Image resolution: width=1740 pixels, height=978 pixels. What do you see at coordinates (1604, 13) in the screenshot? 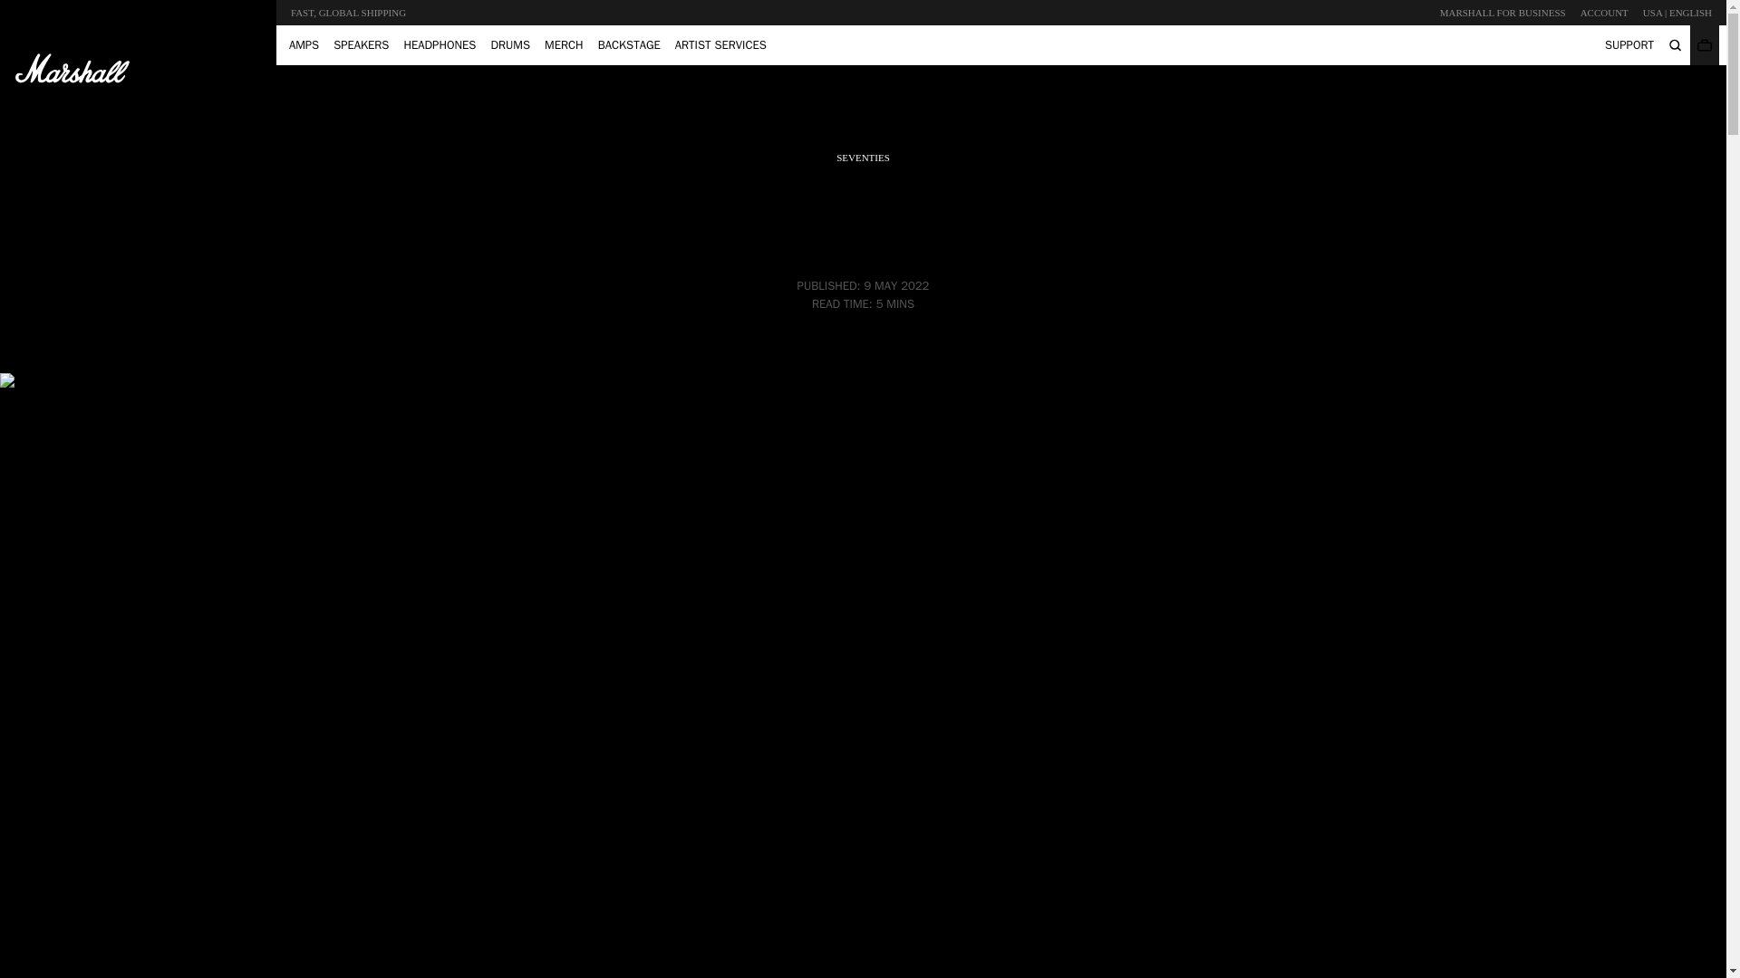
I see `ACCOUNT` at bounding box center [1604, 13].